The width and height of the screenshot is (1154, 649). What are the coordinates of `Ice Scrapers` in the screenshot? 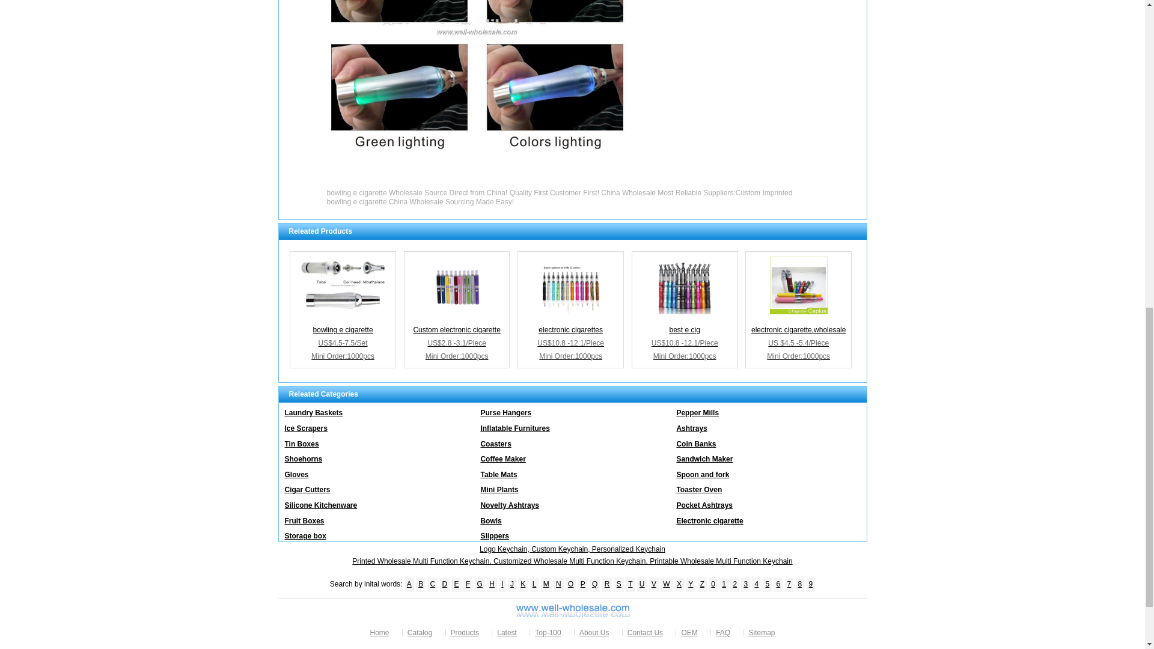 It's located at (376, 425).